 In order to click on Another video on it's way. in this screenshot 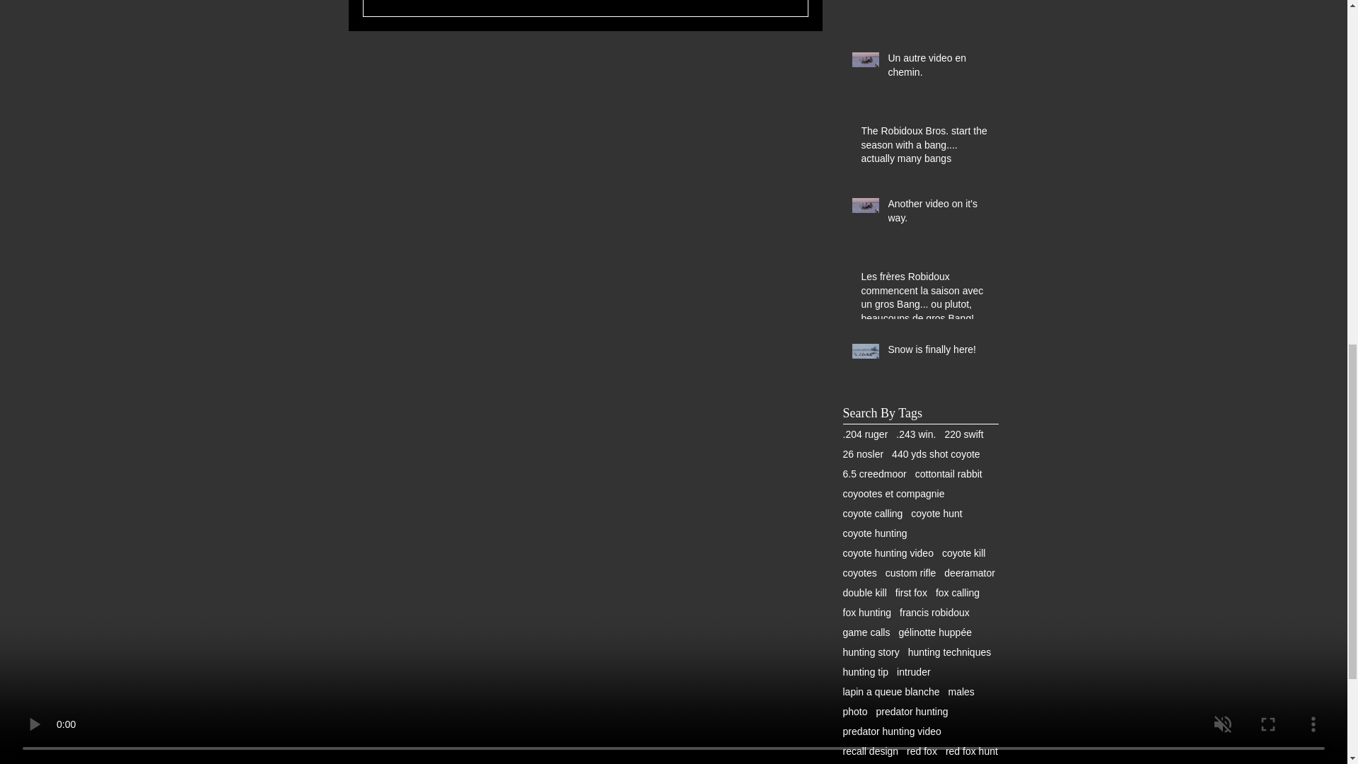, I will do `click(939, 214)`.